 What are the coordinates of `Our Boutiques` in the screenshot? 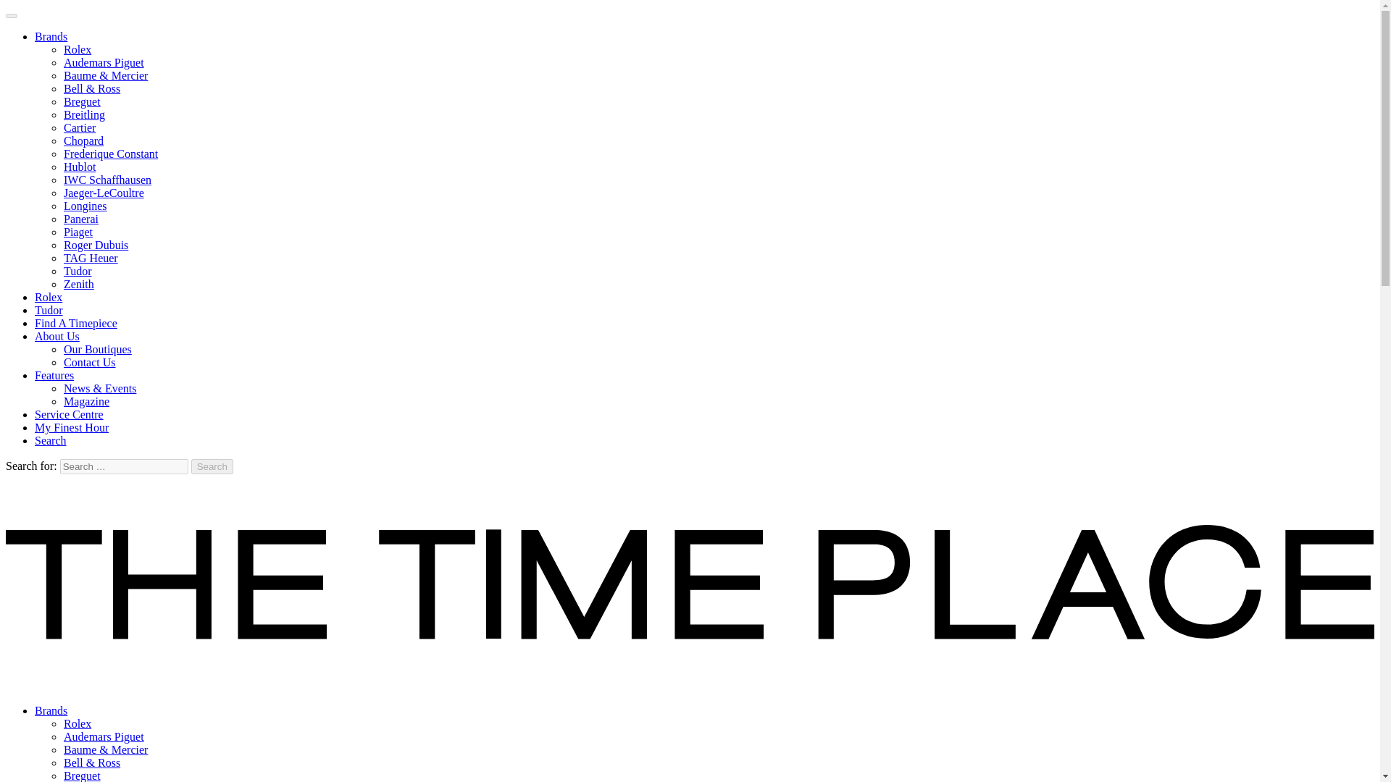 It's located at (98, 349).